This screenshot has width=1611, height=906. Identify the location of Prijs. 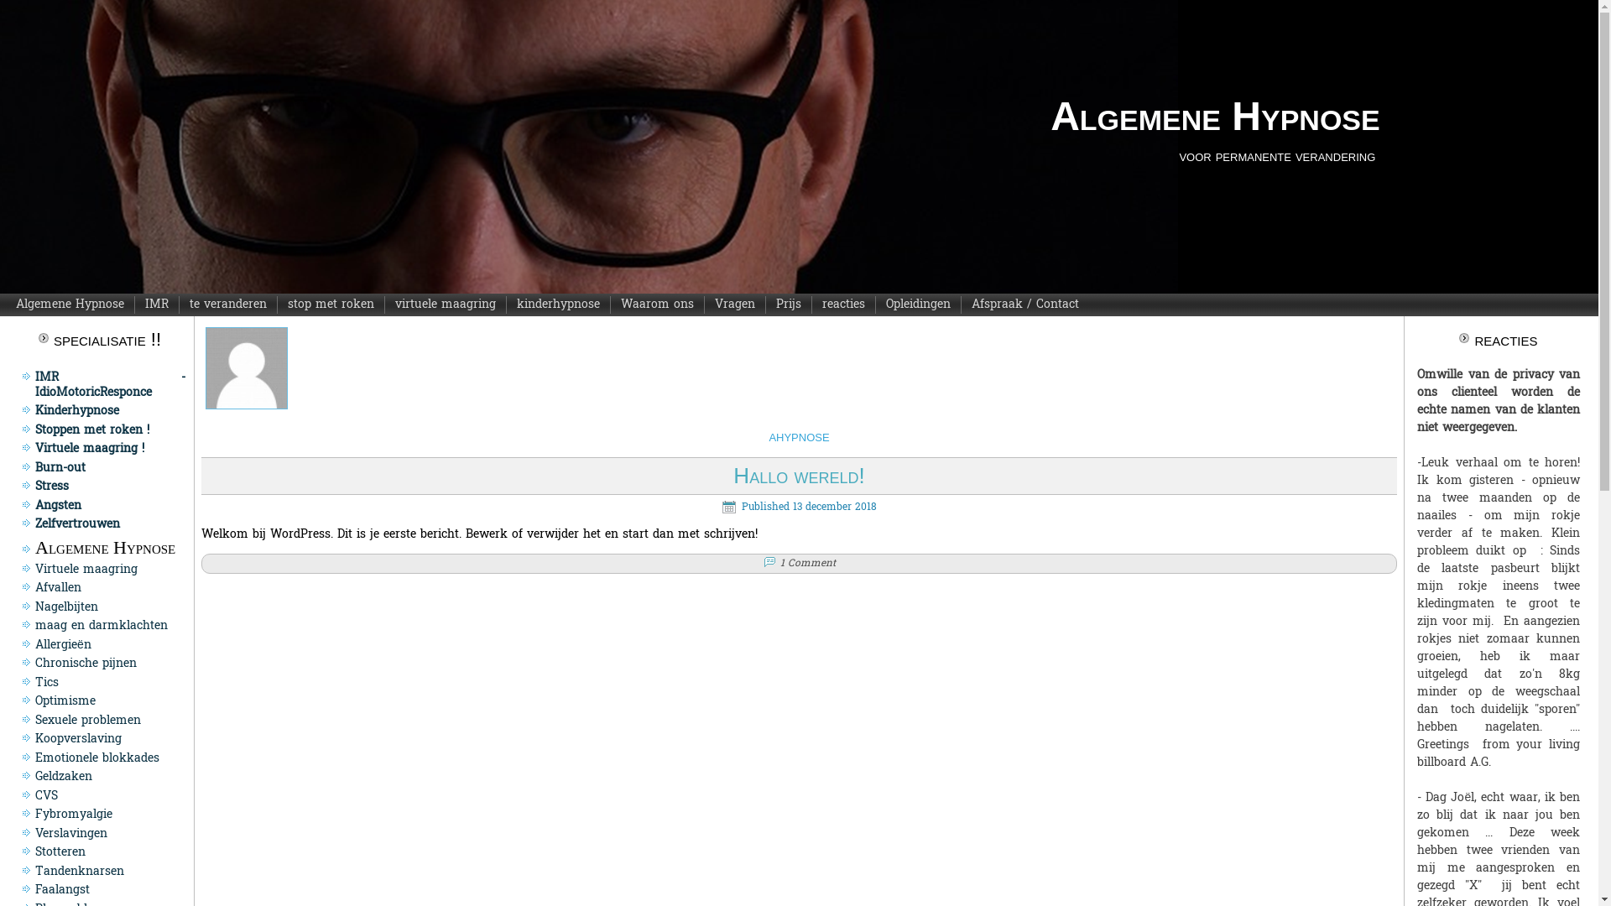
(789, 305).